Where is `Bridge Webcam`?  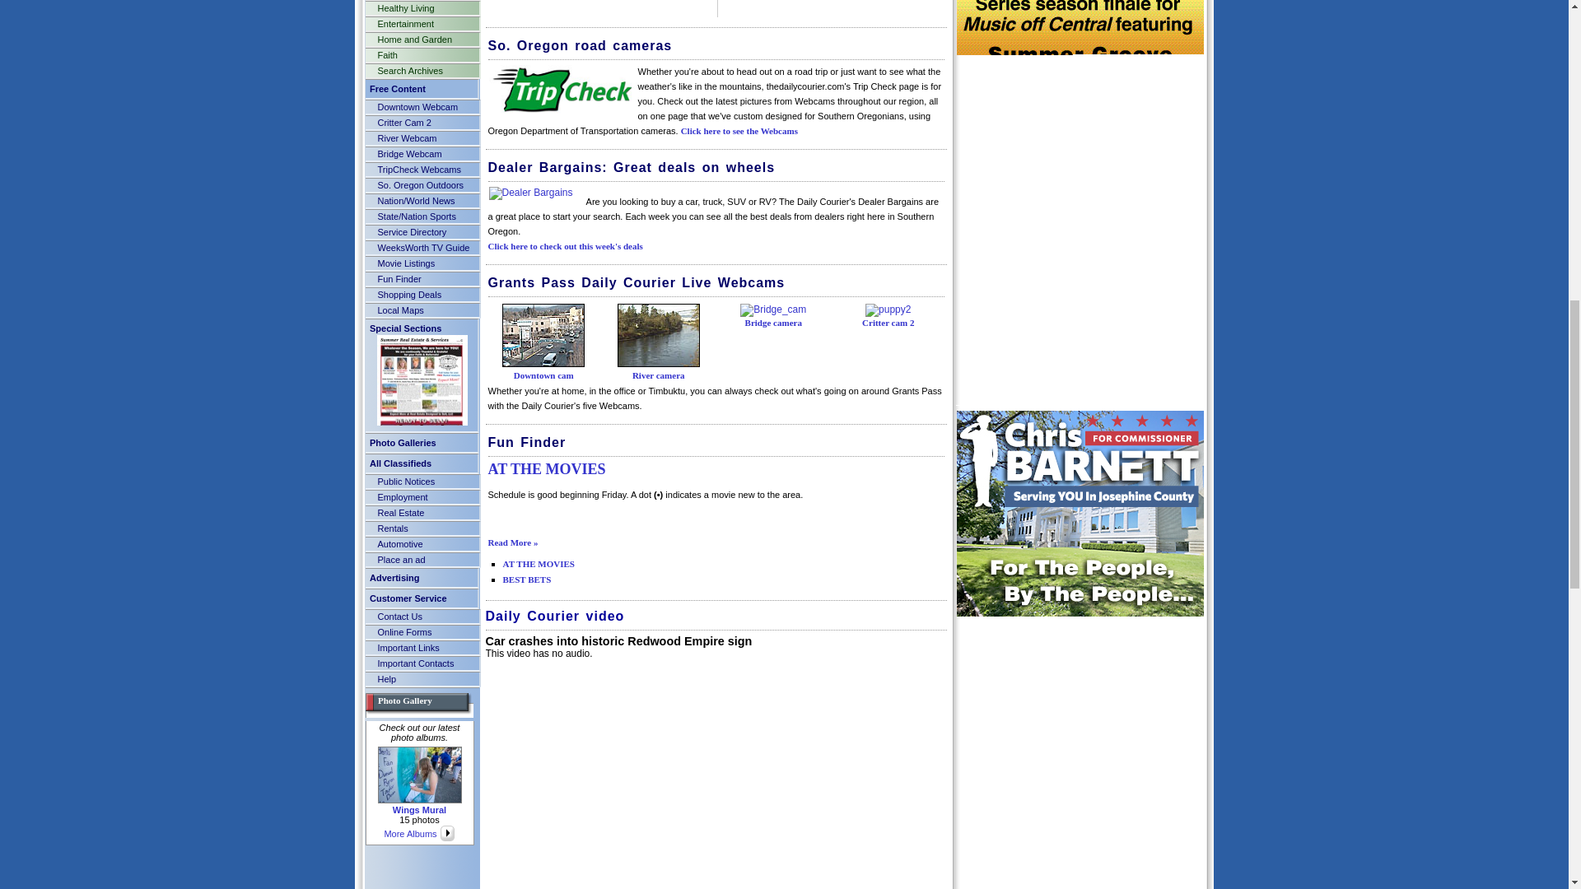
Bridge Webcam is located at coordinates (422, 154).